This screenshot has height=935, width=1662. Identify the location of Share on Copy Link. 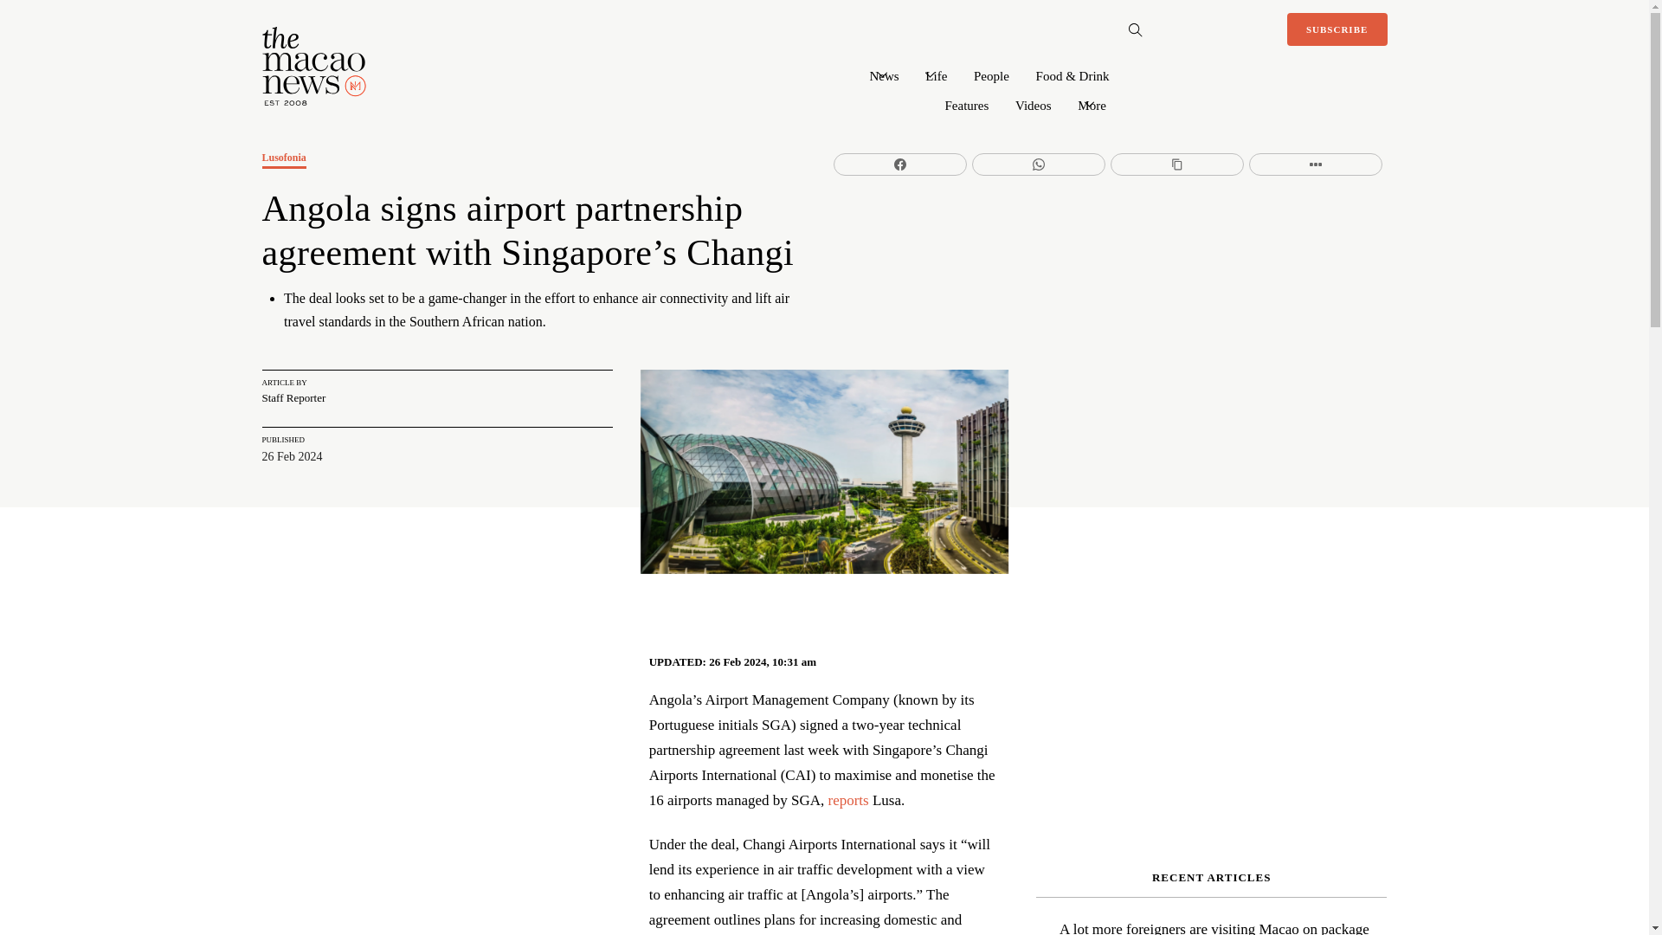
(1176, 164).